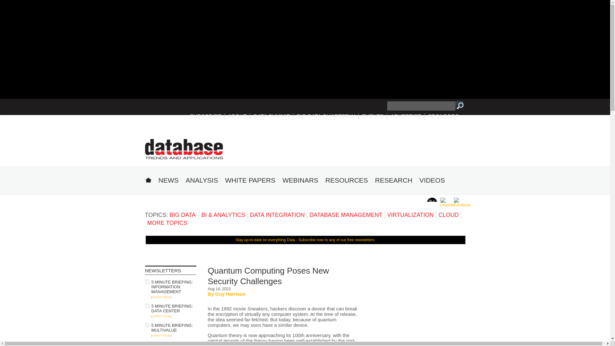 The width and height of the screenshot is (615, 346). Describe the element at coordinates (184, 149) in the screenshot. I see `DBTA` at that location.